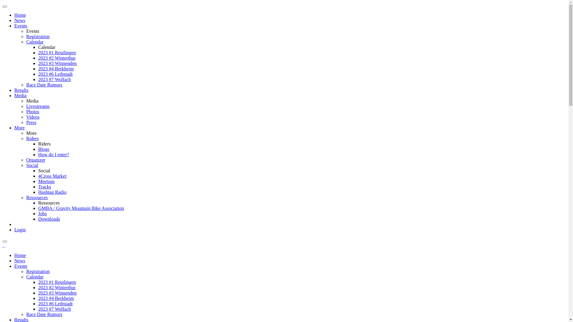 Image resolution: width=573 pixels, height=322 pixels. What do you see at coordinates (20, 95) in the screenshot?
I see `Media` at bounding box center [20, 95].